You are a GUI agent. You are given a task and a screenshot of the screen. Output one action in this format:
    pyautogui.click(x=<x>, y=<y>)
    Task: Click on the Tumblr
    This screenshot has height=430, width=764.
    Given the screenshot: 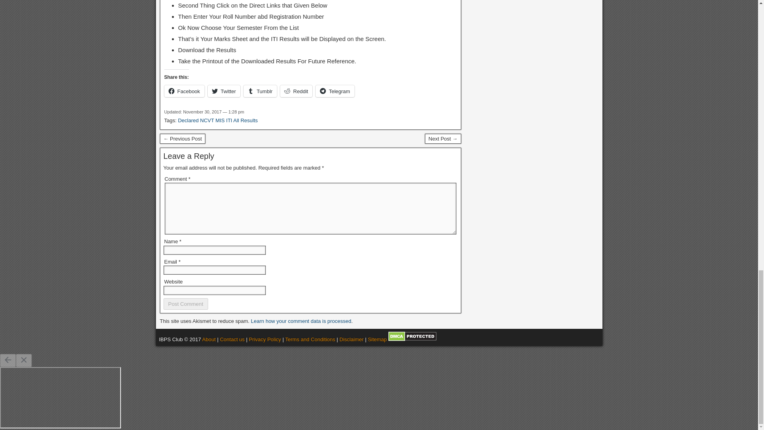 What is the action you would take?
    pyautogui.click(x=260, y=91)
    